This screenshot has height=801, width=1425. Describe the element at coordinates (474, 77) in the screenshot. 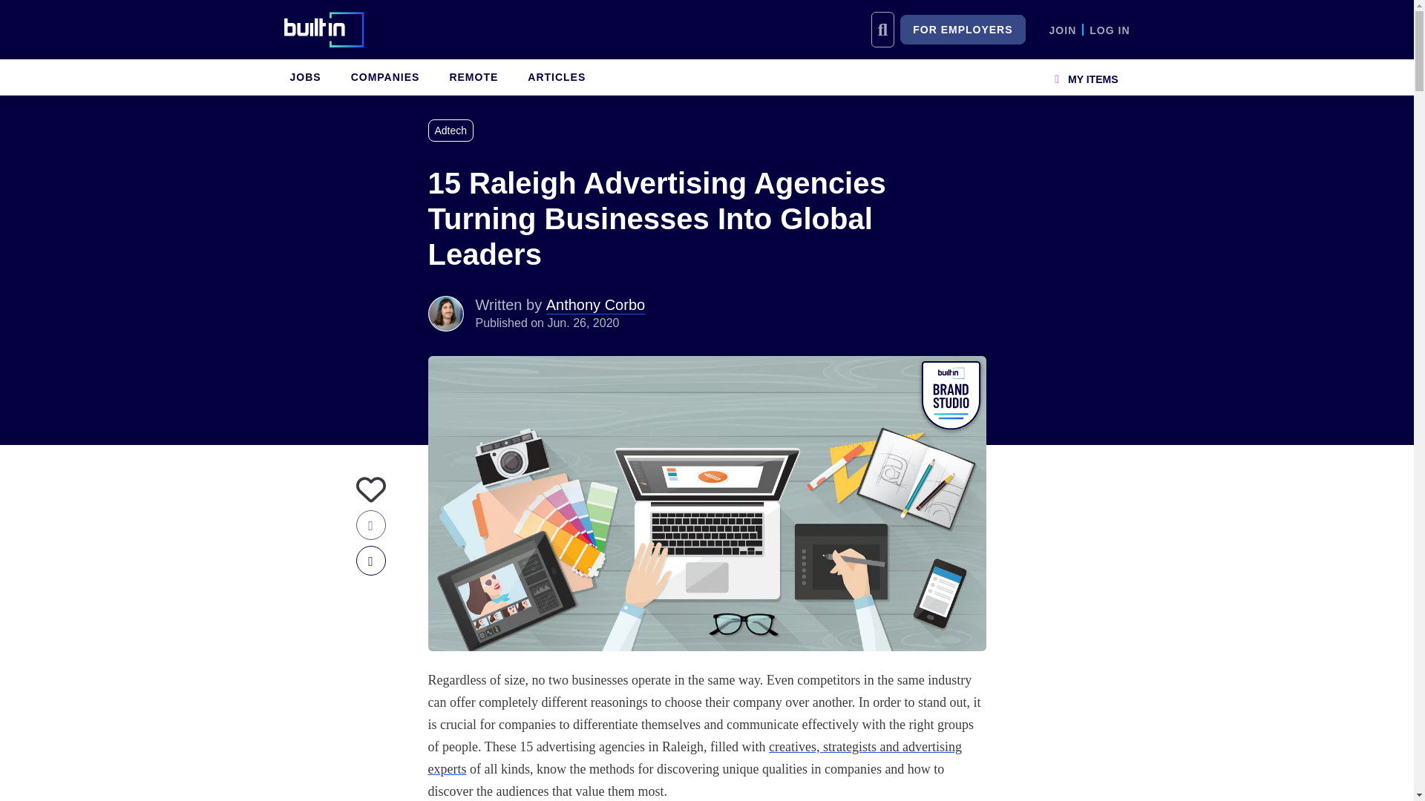

I see `REMOTE` at that location.